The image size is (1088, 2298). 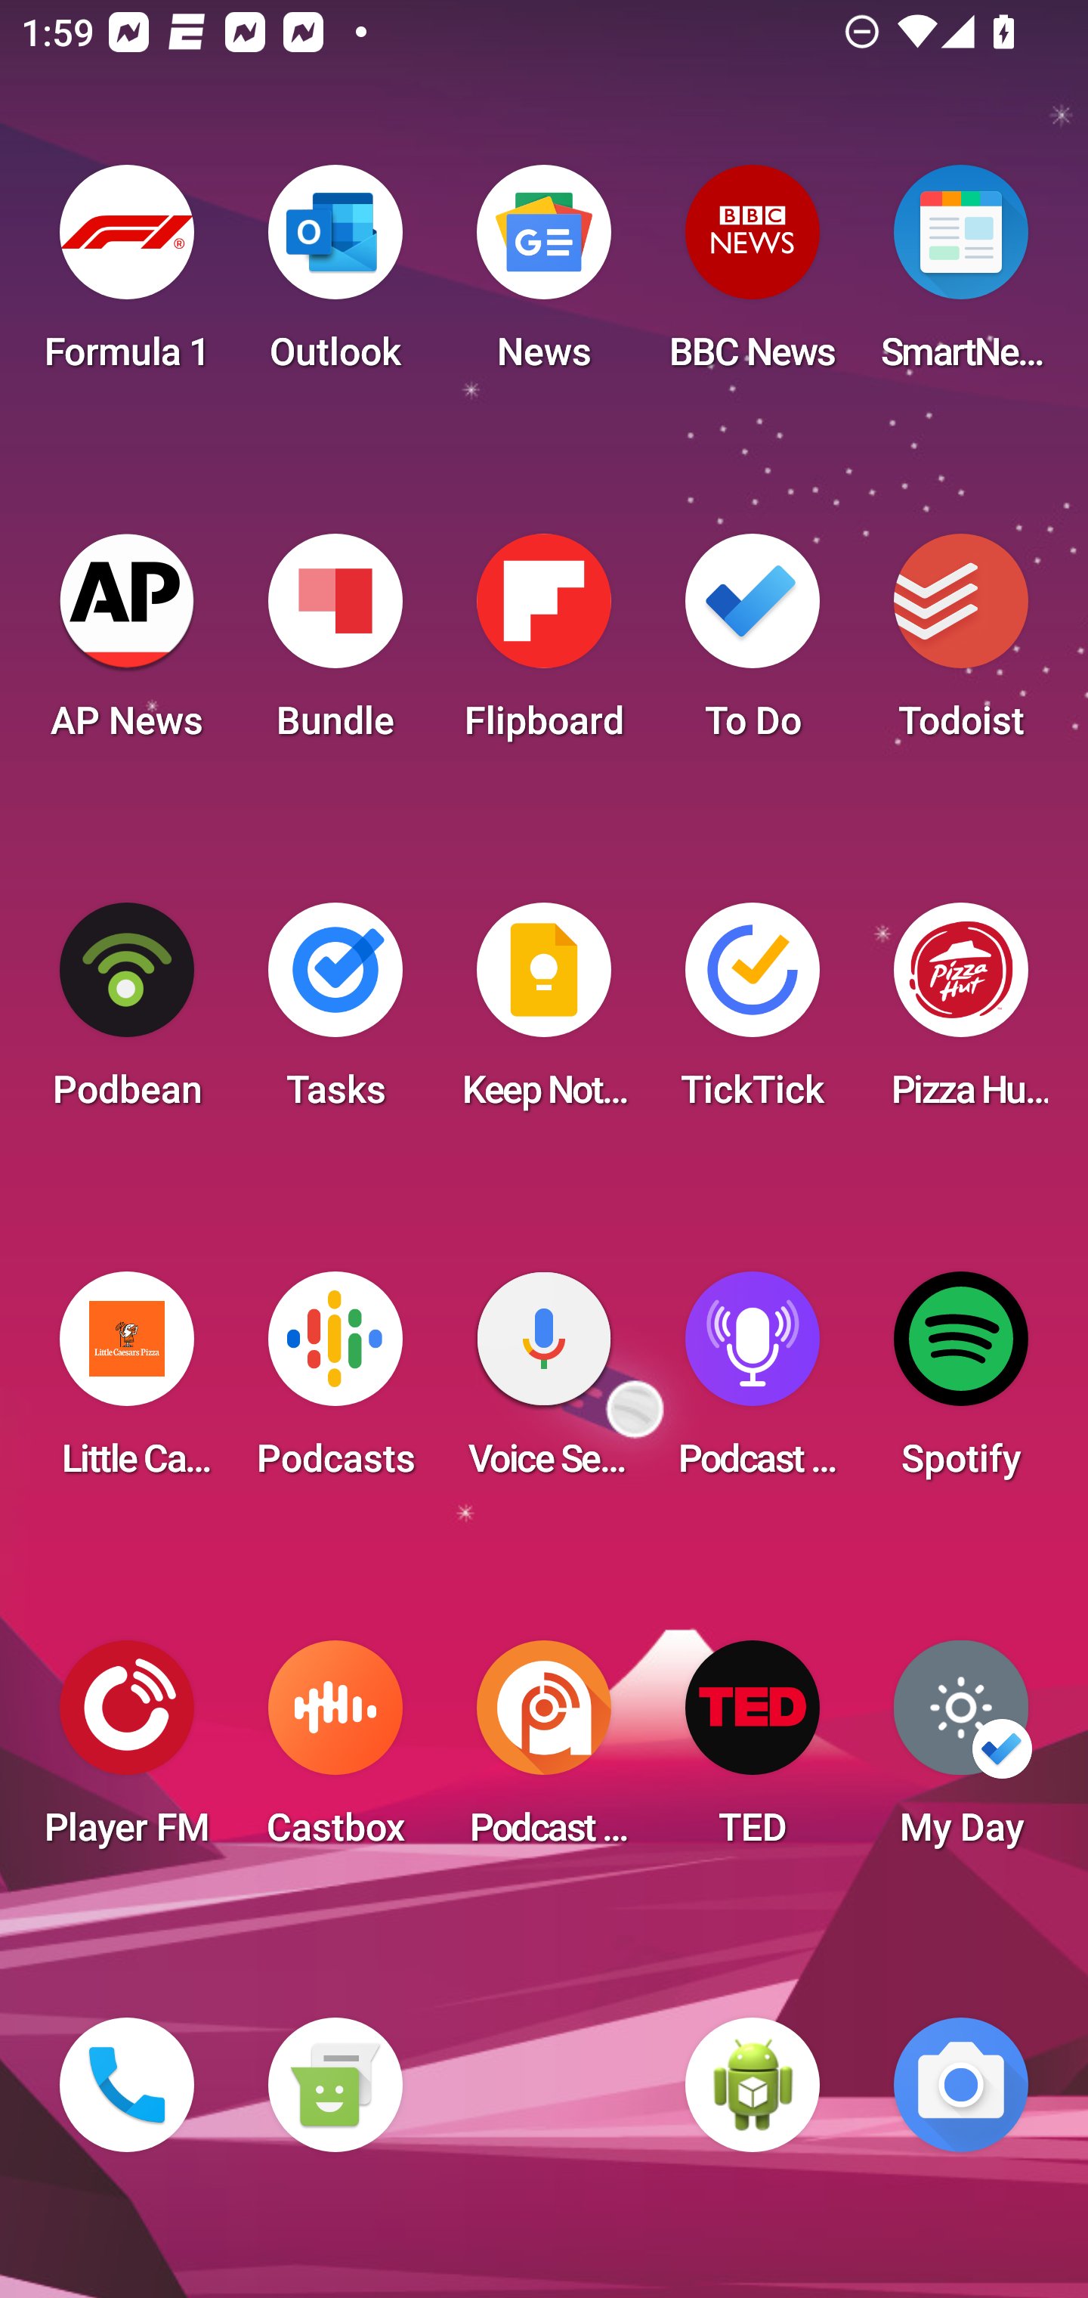 I want to click on Outlook, so click(x=335, y=277).